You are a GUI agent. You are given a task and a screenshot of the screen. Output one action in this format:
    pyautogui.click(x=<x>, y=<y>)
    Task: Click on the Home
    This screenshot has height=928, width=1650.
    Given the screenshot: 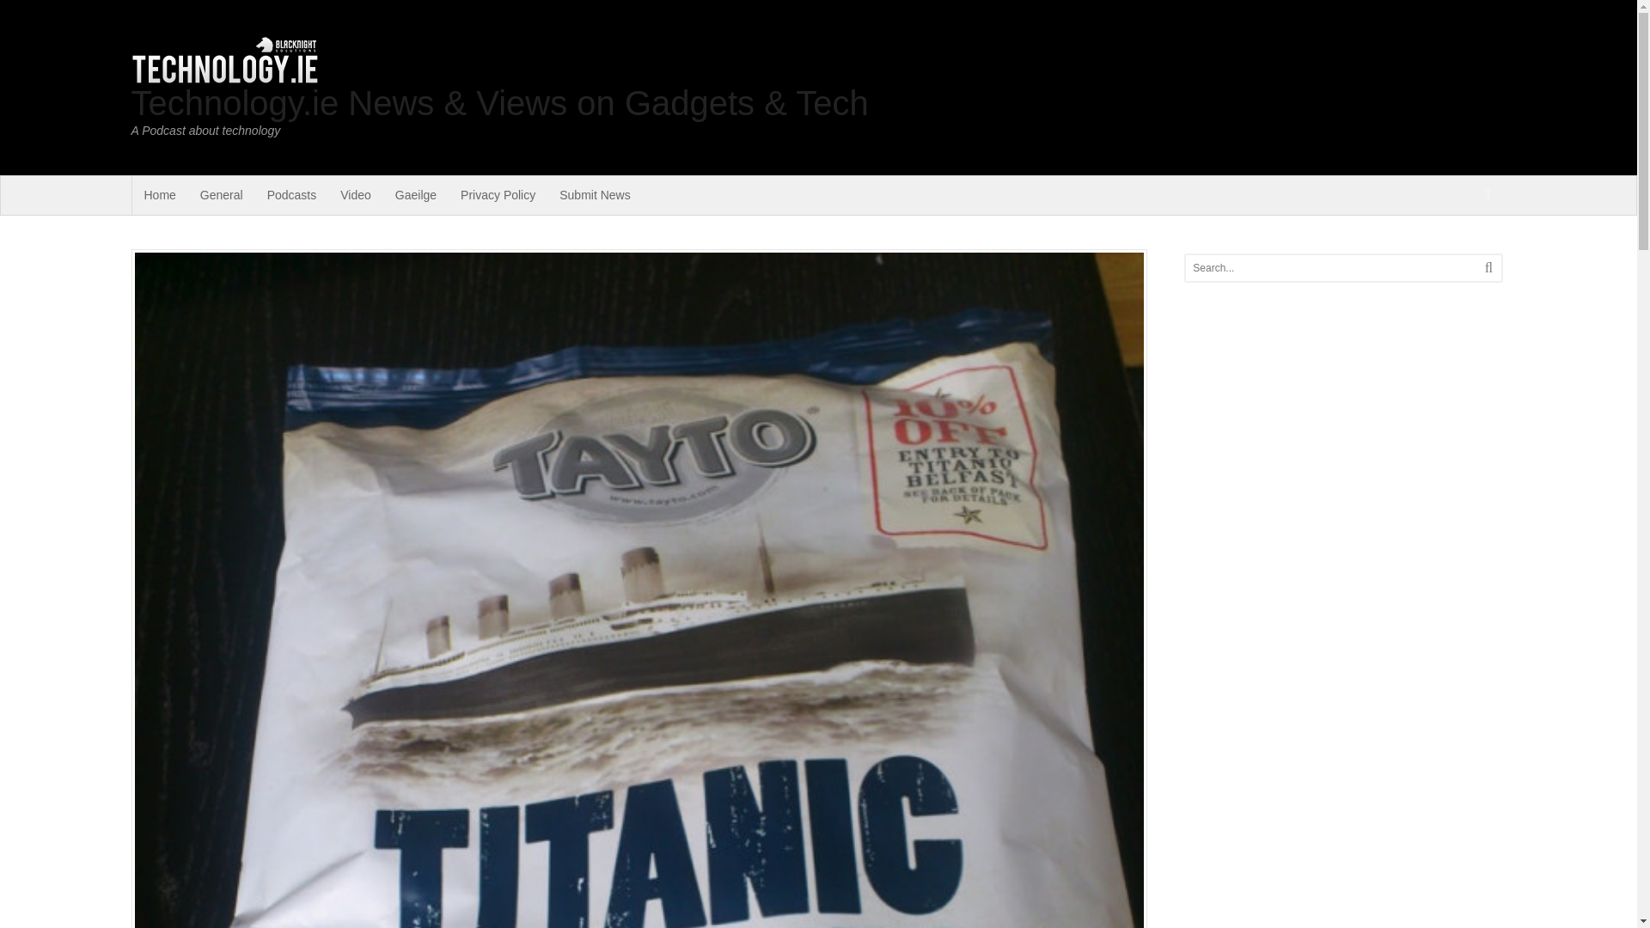 What is the action you would take?
    pyautogui.click(x=160, y=195)
    